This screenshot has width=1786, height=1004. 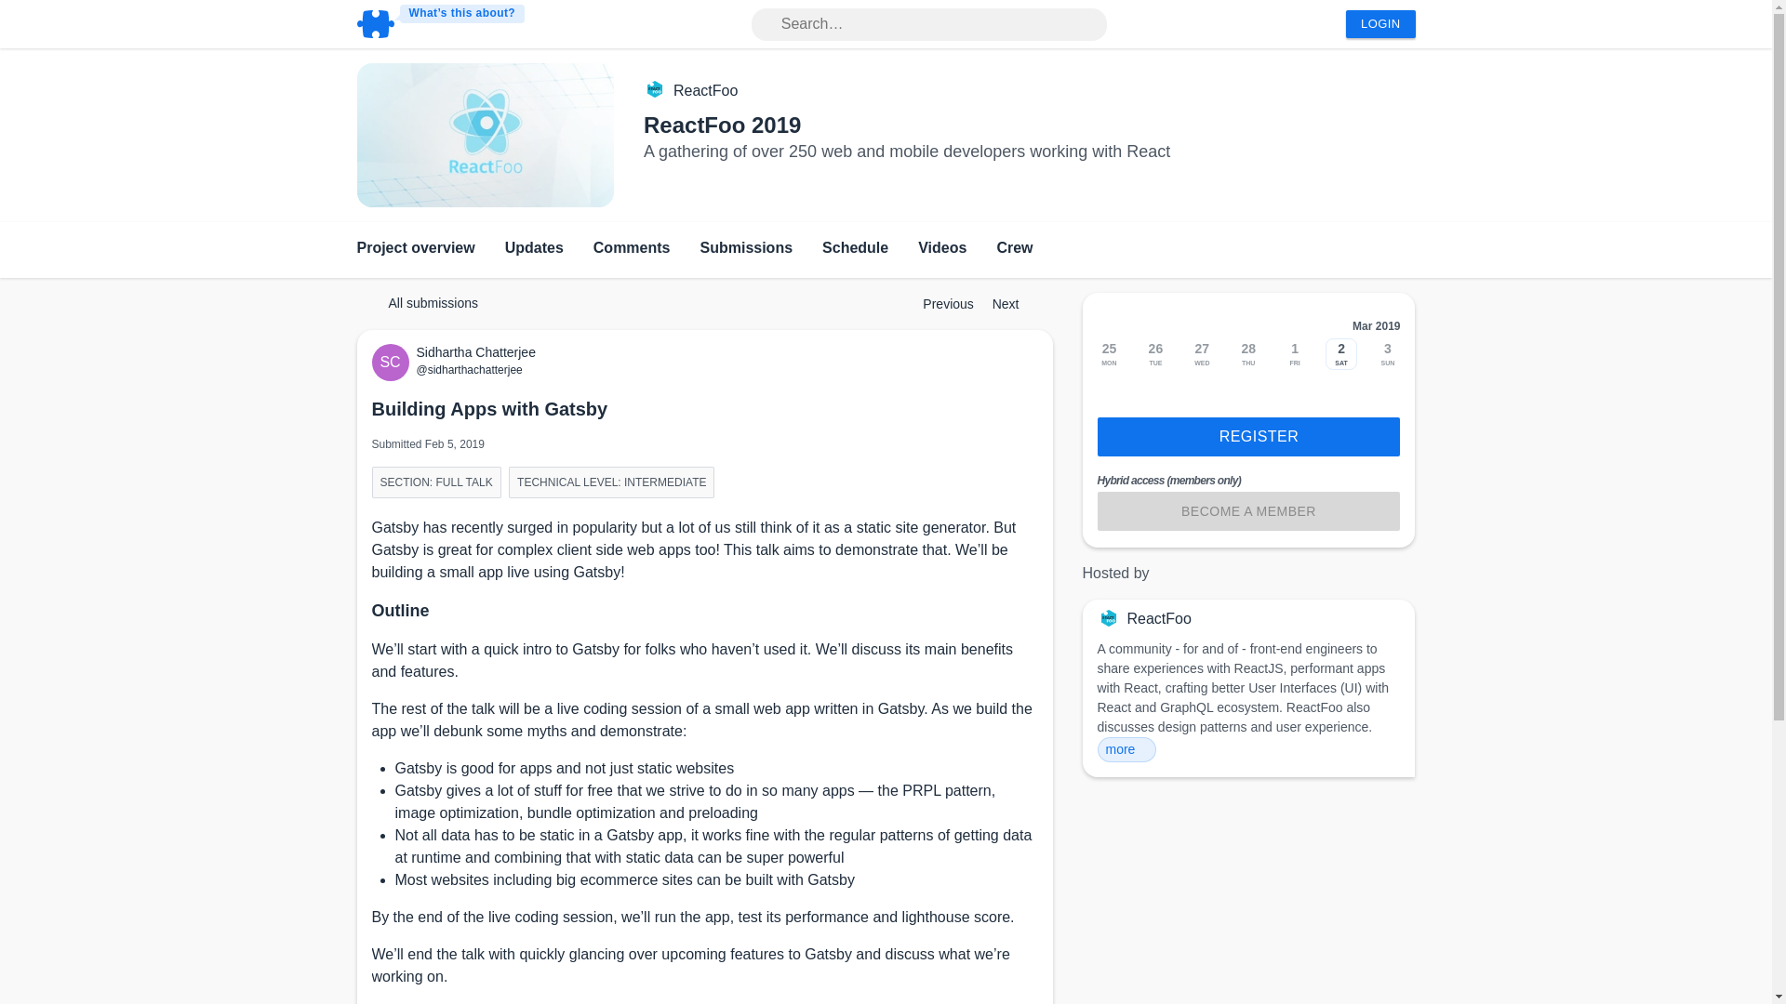 I want to click on SC, so click(x=393, y=363).